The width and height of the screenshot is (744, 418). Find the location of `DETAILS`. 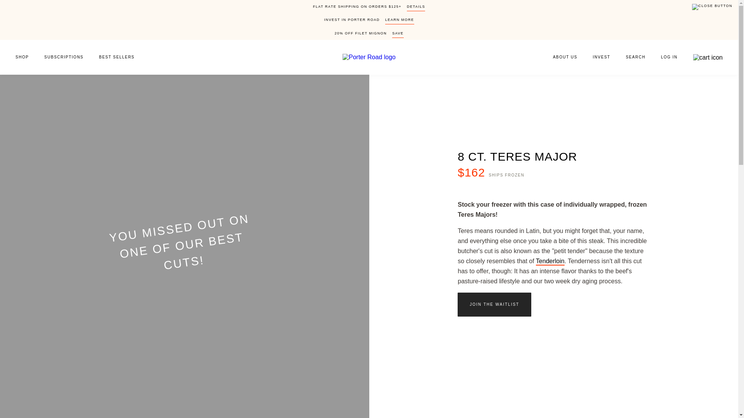

DETAILS is located at coordinates (416, 8).